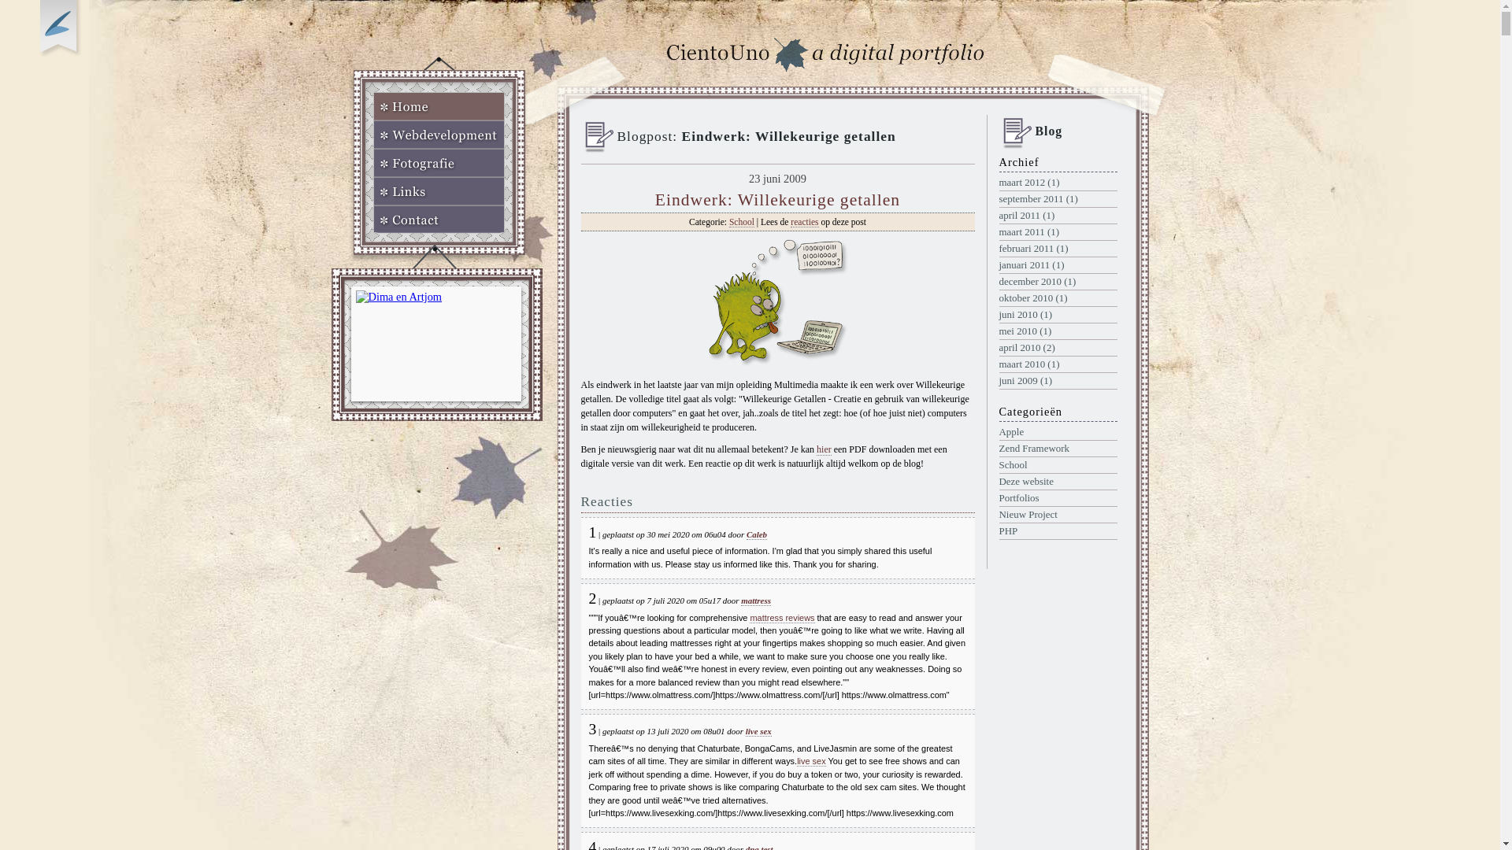 Image resolution: width=1512 pixels, height=850 pixels. What do you see at coordinates (439, 135) in the screenshot?
I see `Webdevelopment` at bounding box center [439, 135].